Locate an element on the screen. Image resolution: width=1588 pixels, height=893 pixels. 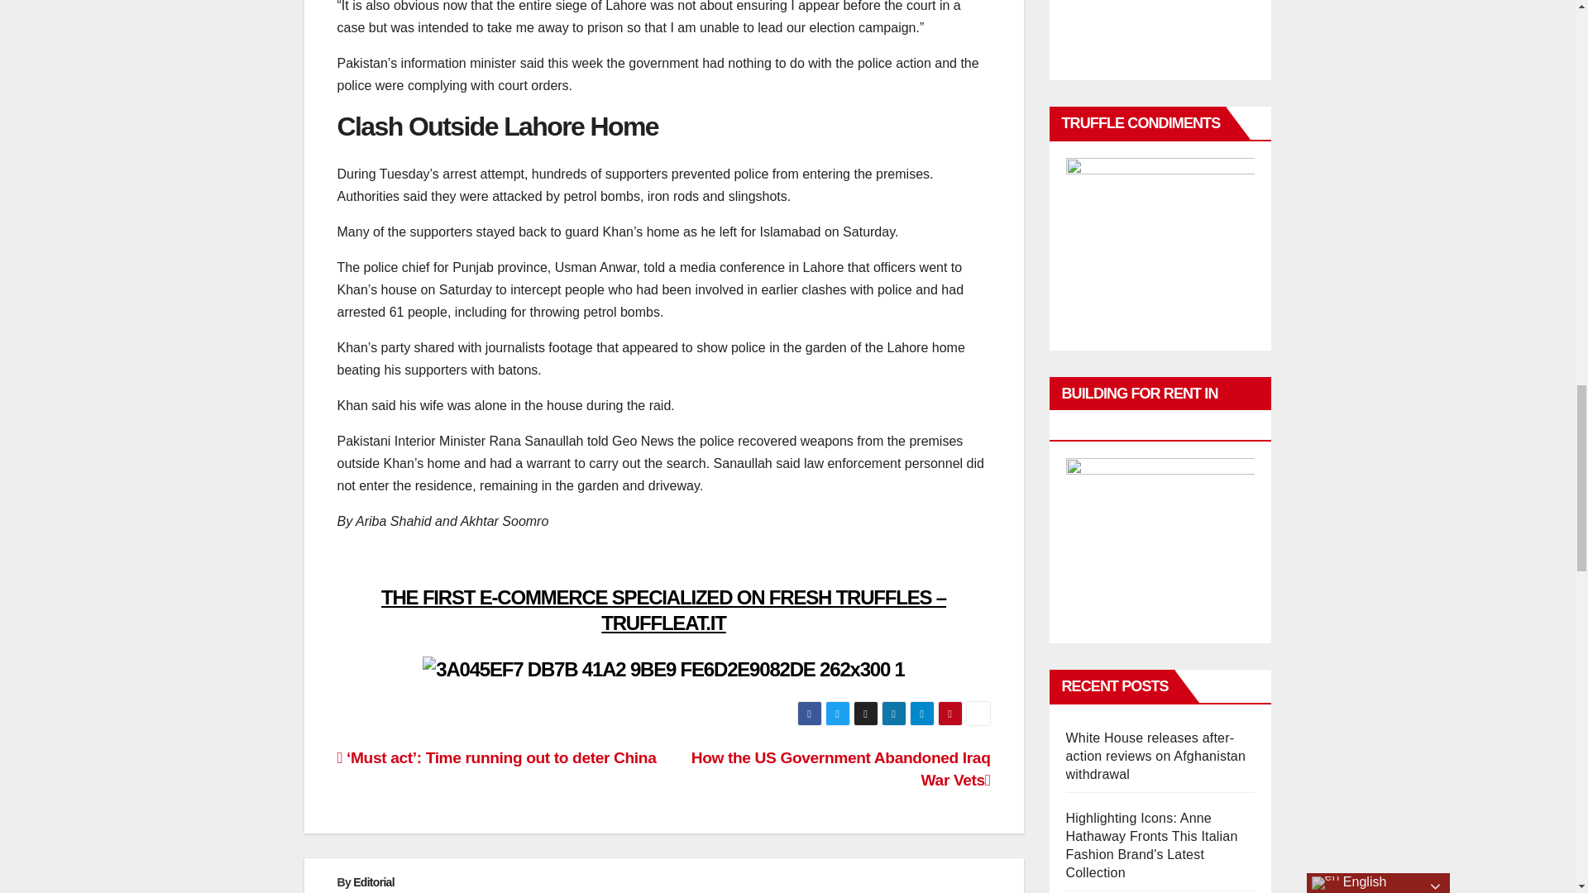
Editorial is located at coordinates (373, 881).